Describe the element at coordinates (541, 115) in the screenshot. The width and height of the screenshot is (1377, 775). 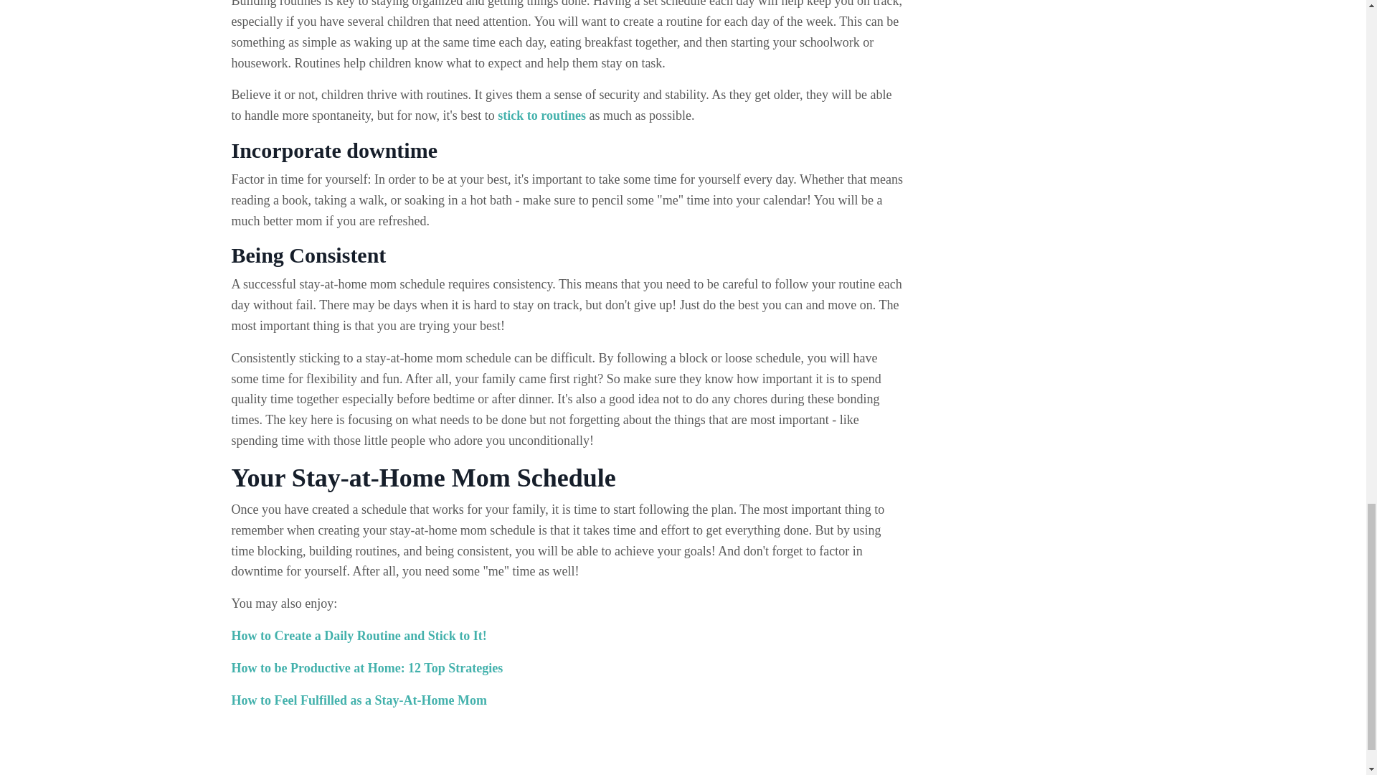
I see `stick to routines` at that location.